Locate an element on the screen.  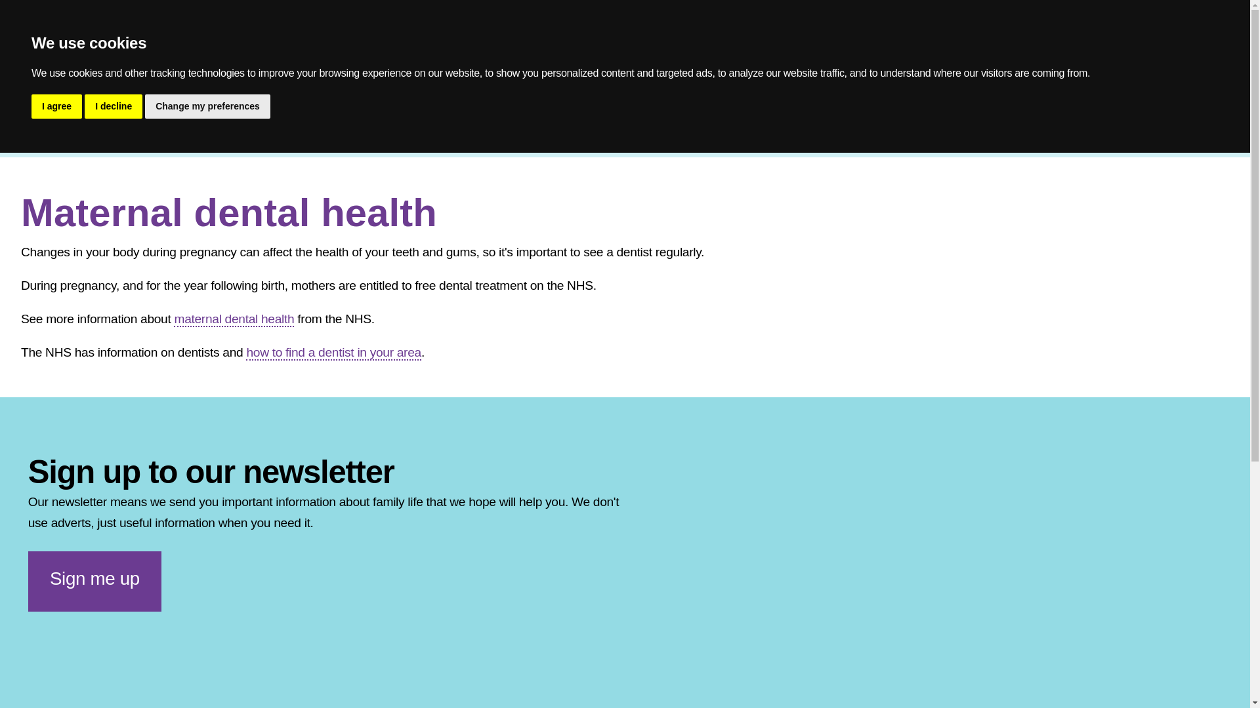
I decline is located at coordinates (113, 106).